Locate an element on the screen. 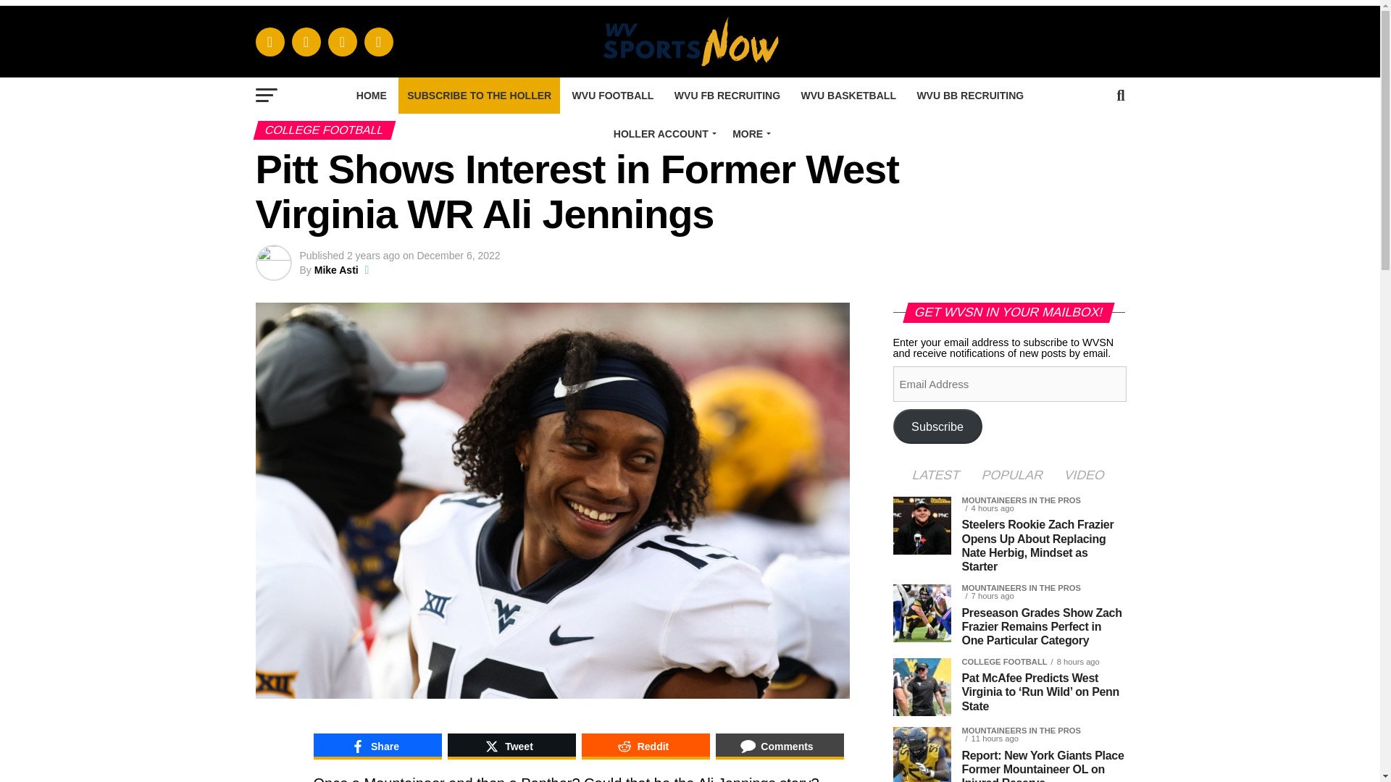 This screenshot has width=1391, height=782. Share on Tweet is located at coordinates (511, 746).